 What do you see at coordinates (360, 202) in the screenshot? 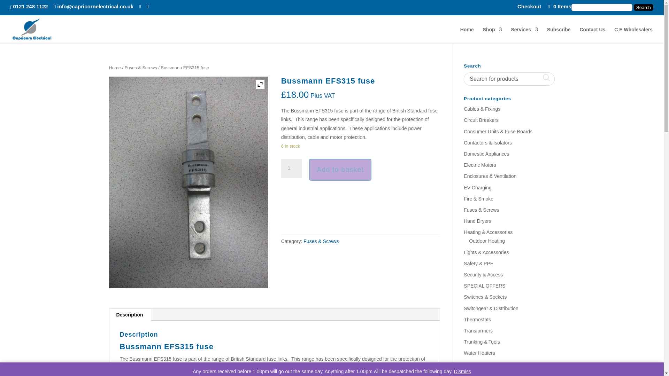
I see `PayPal` at bounding box center [360, 202].